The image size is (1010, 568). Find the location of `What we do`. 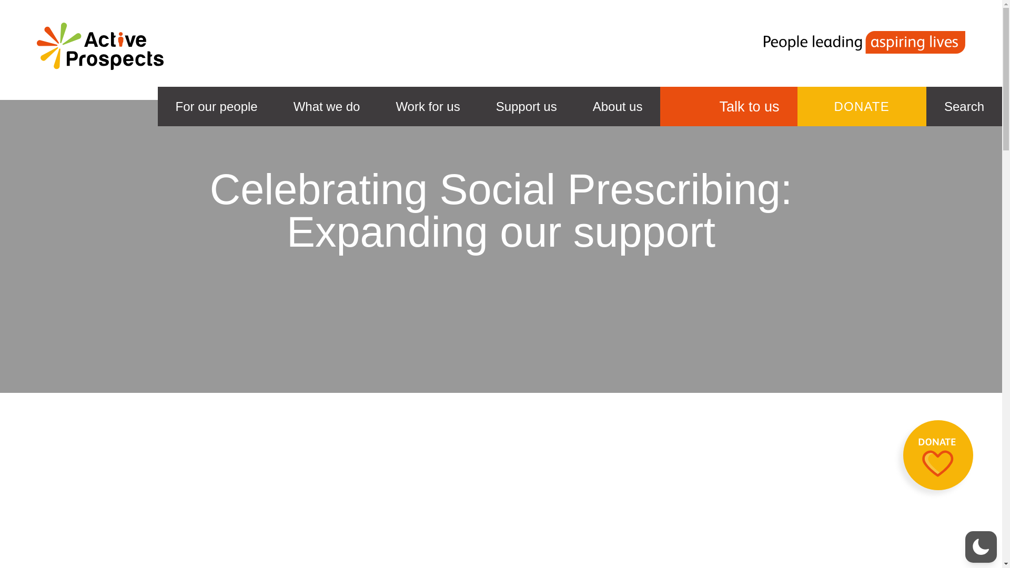

What we do is located at coordinates (327, 106).